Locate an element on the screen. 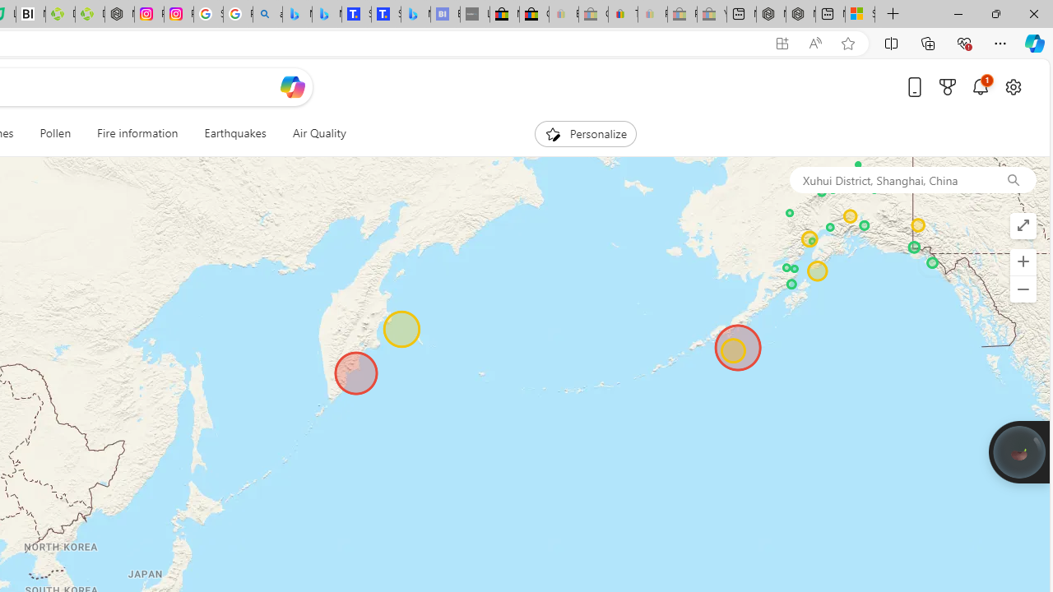 The image size is (1053, 592). Safety in Our Products - Google Safety Center is located at coordinates (208, 15).